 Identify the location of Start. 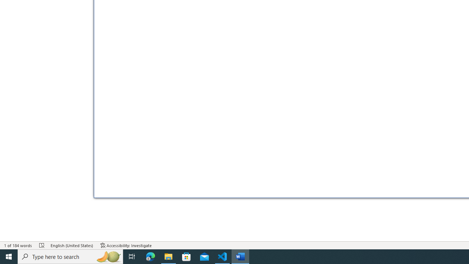
(9, 257).